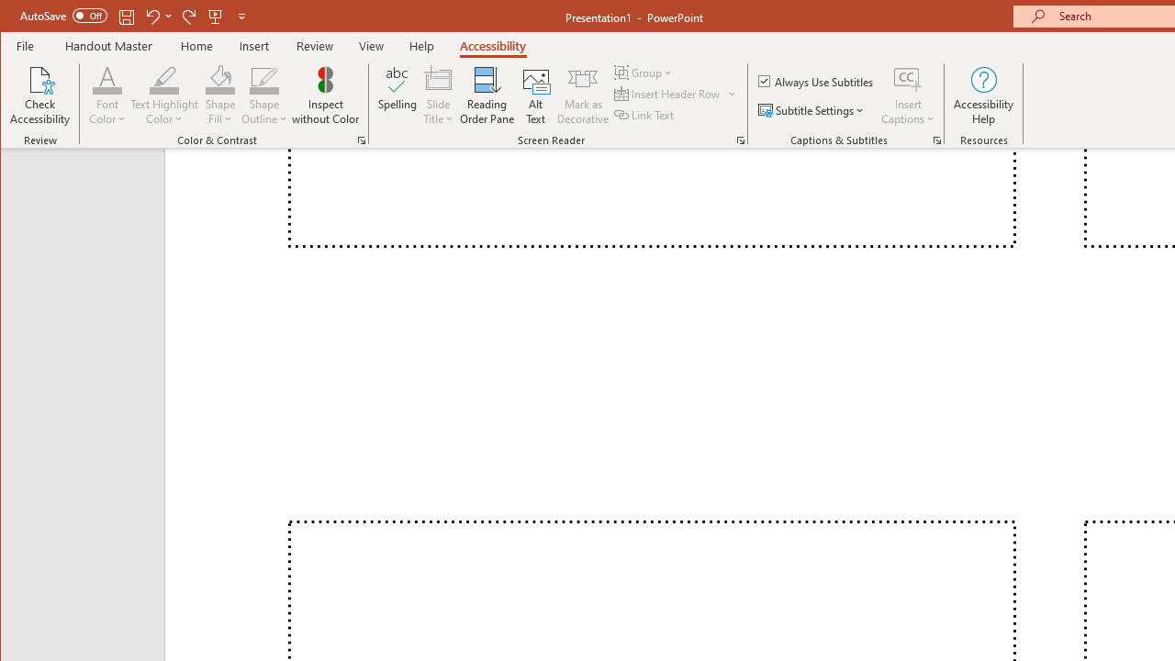  Describe the element at coordinates (371, 46) in the screenshot. I see `View` at that location.